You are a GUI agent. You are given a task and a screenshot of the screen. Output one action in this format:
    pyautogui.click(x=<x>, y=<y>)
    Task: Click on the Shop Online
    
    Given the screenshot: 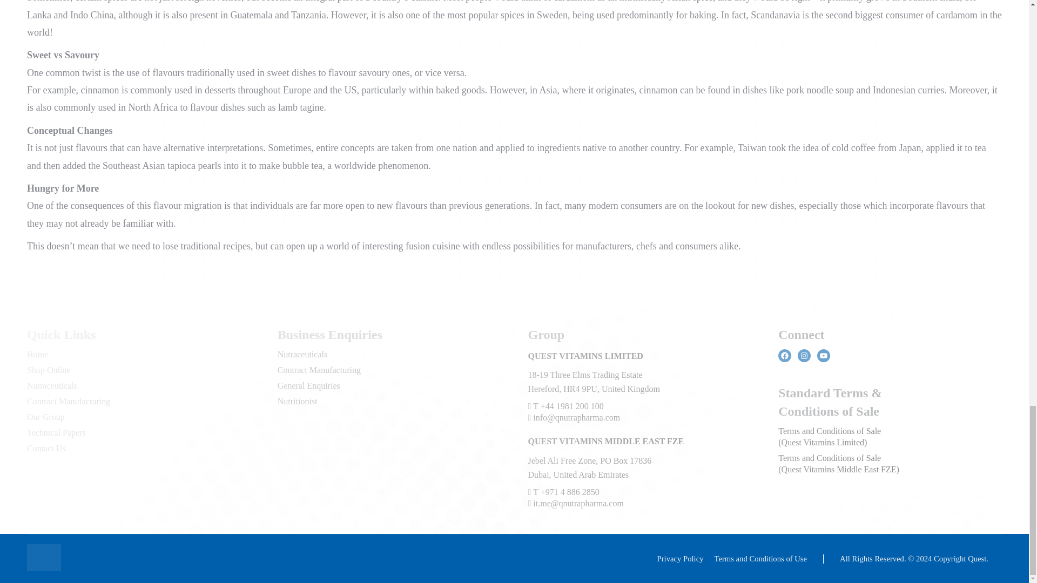 What is the action you would take?
    pyautogui.click(x=49, y=370)
    